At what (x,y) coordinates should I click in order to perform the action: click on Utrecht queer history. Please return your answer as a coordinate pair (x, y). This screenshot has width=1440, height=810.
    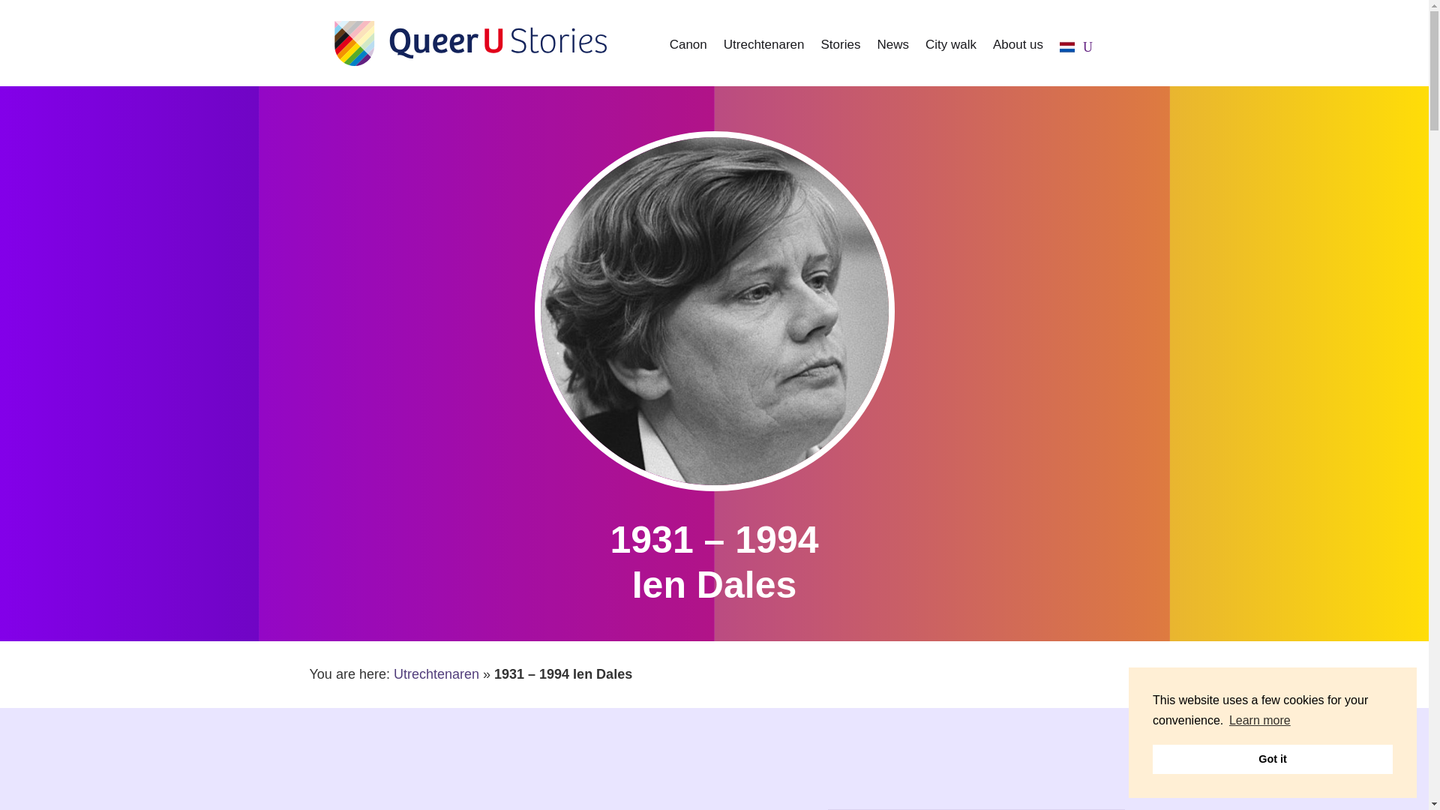
    Looking at the image, I should click on (688, 49).